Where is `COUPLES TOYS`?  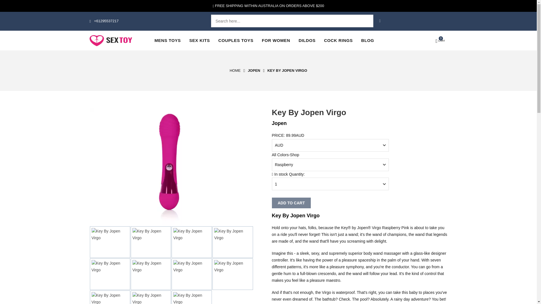
COUPLES TOYS is located at coordinates (236, 40).